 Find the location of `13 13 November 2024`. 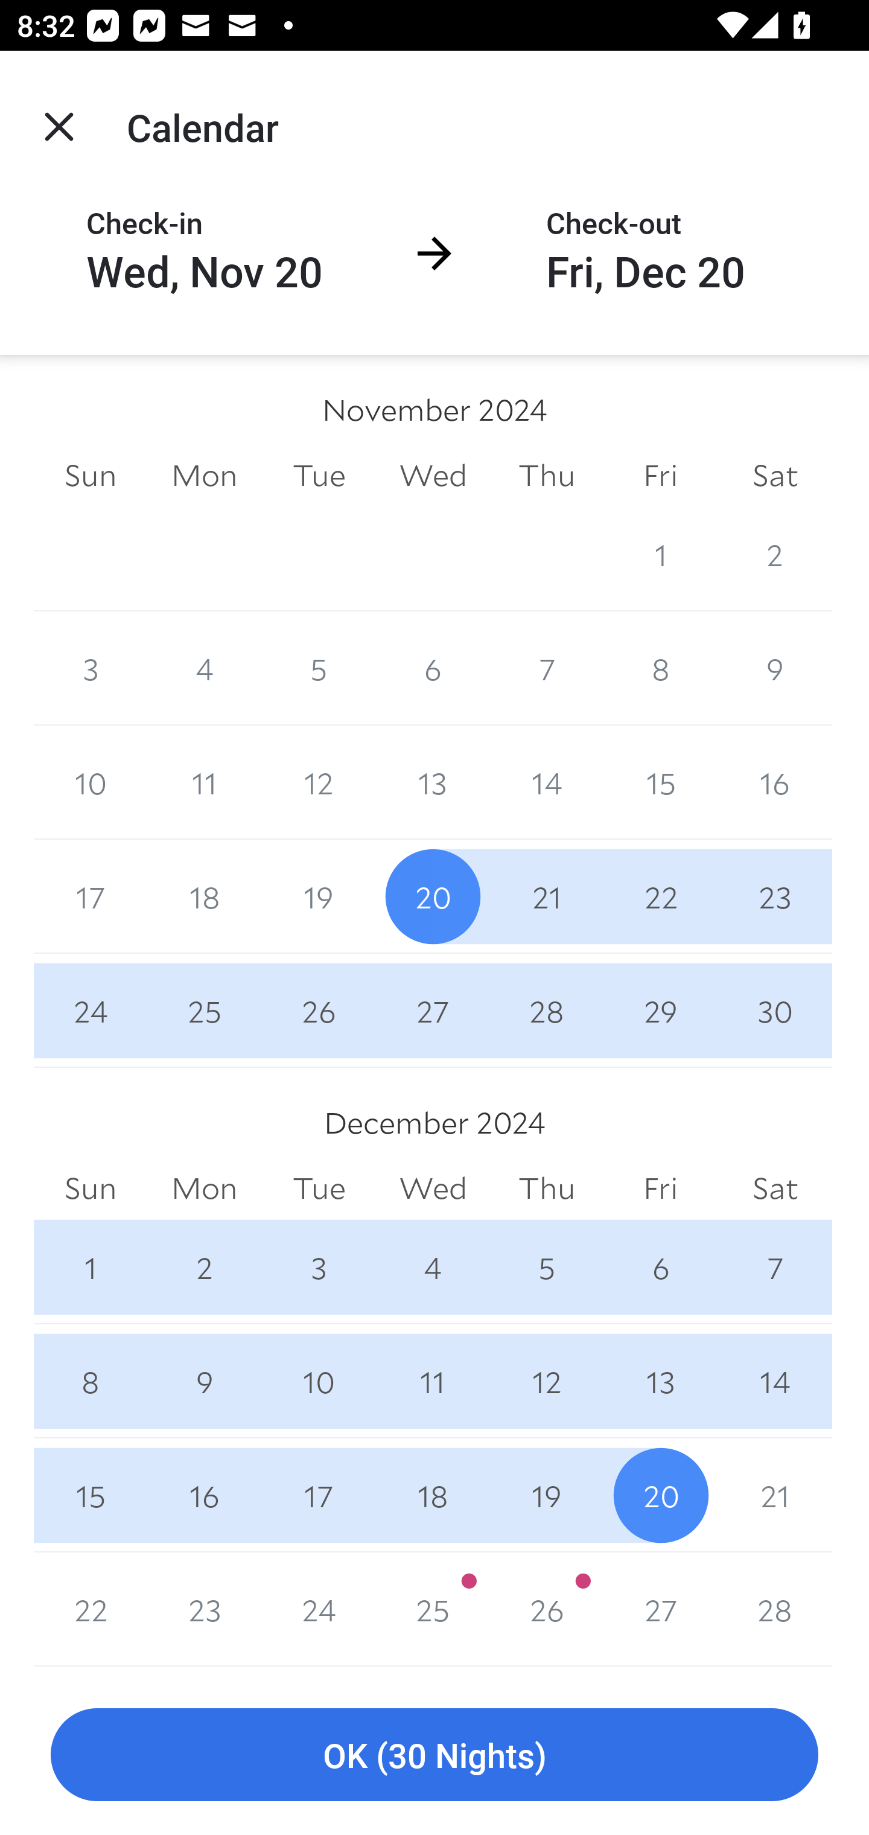

13 13 November 2024 is located at coordinates (433, 782).